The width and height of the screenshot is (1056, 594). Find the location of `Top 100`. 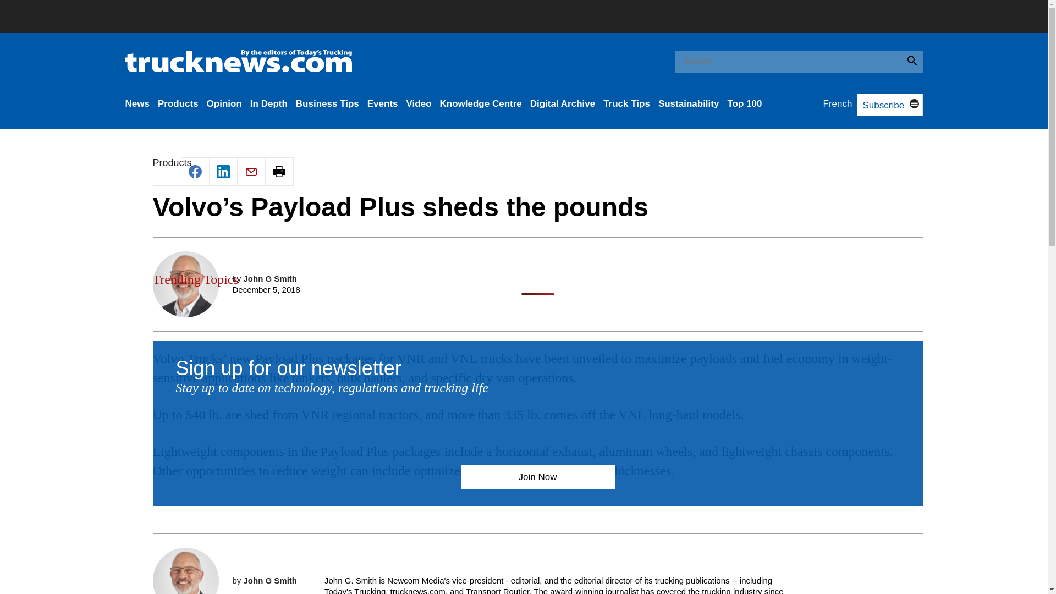

Top 100 is located at coordinates (744, 103).